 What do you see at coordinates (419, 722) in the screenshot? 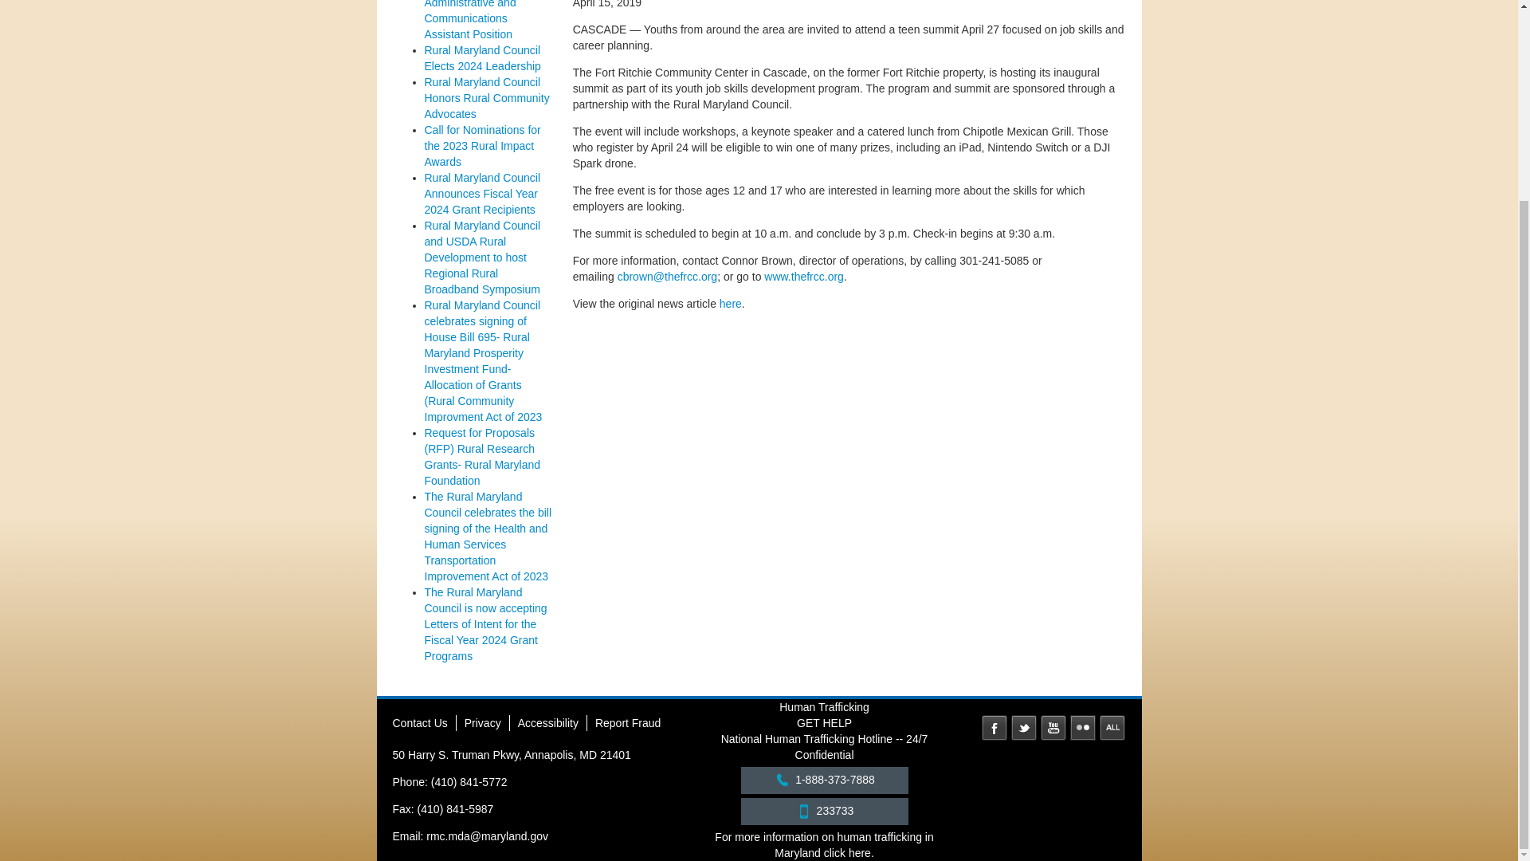
I see `Contact Us` at bounding box center [419, 722].